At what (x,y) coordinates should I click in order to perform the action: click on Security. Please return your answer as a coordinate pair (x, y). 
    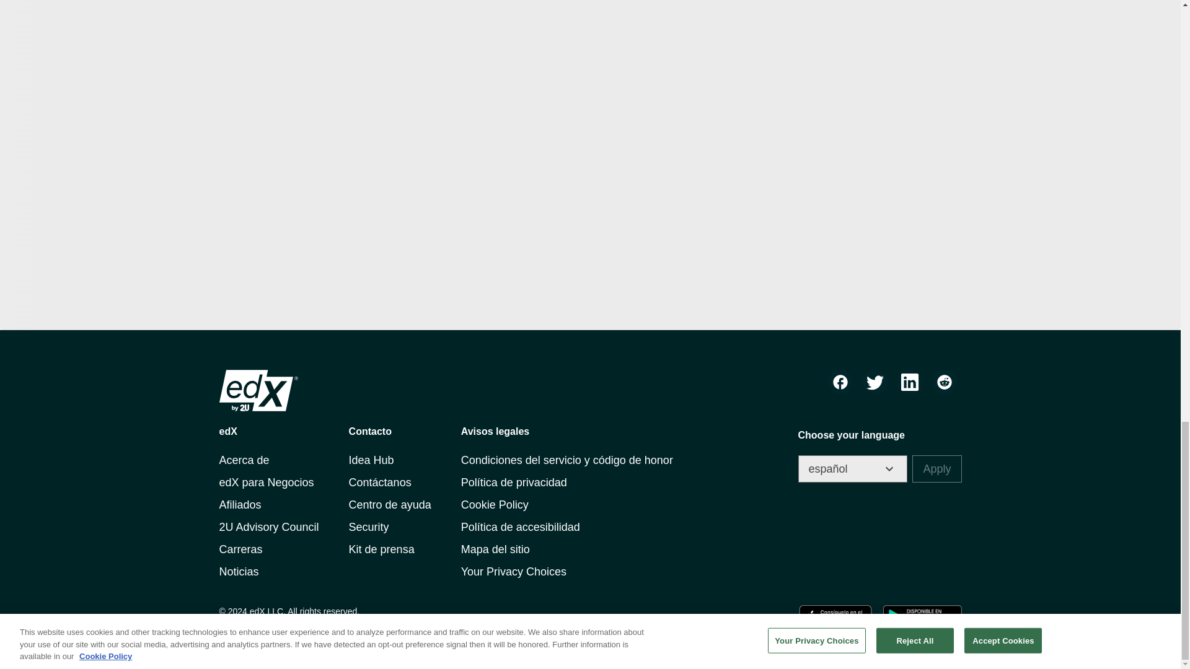
    Looking at the image, I should click on (368, 527).